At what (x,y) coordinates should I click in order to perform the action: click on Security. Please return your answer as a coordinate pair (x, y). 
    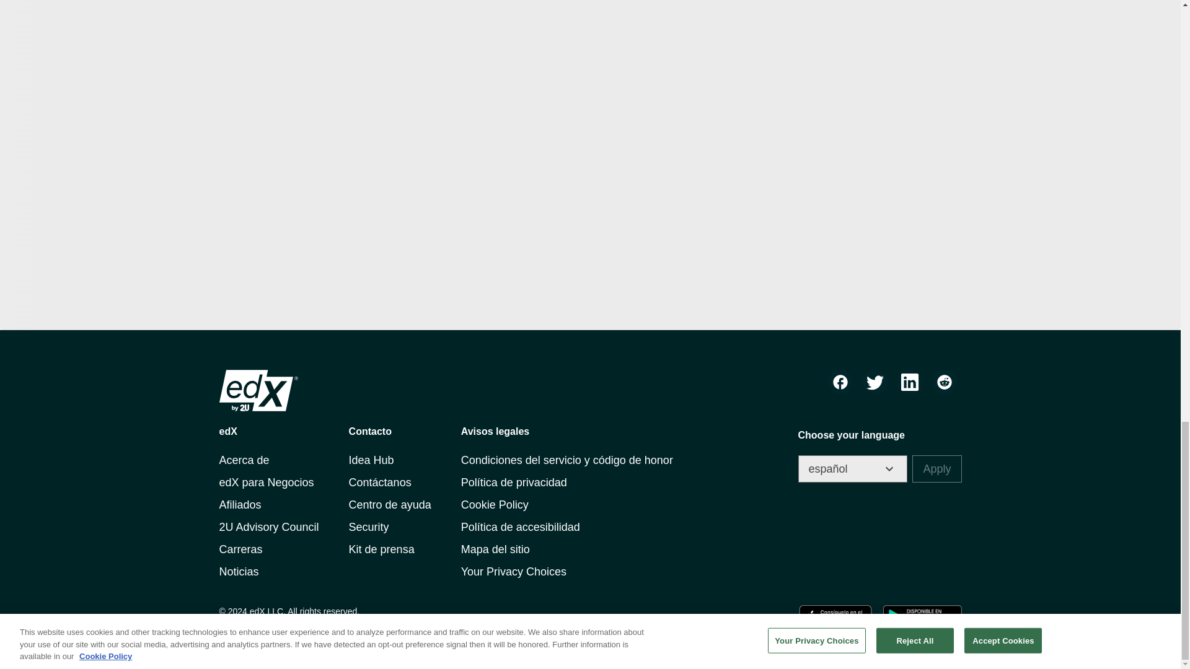
    Looking at the image, I should click on (368, 527).